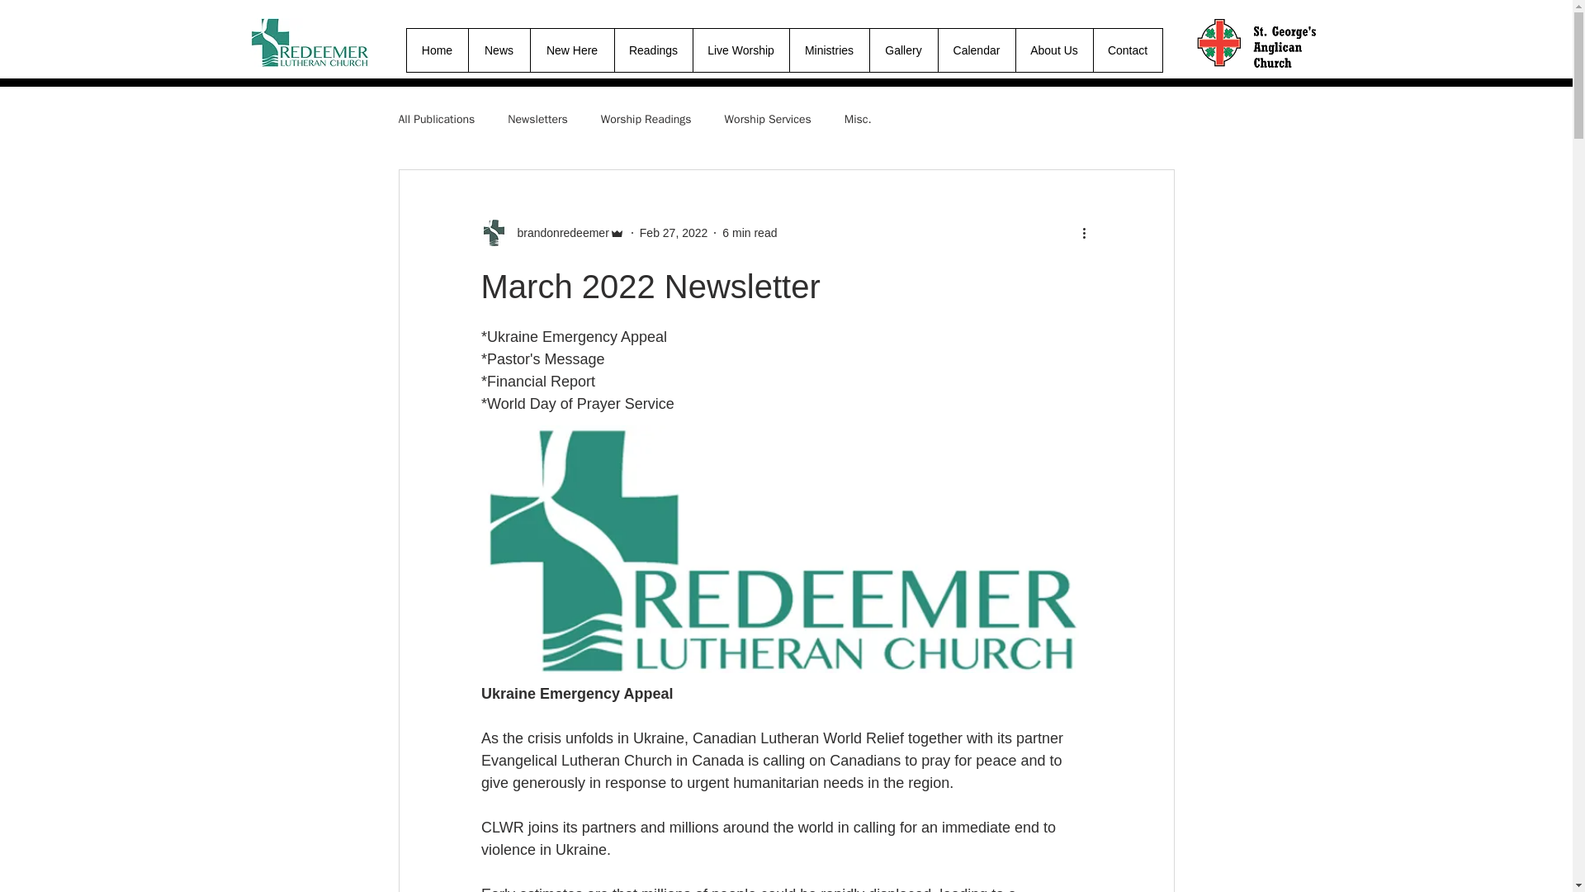 Image resolution: width=1585 pixels, height=892 pixels. I want to click on New Here, so click(571, 50).